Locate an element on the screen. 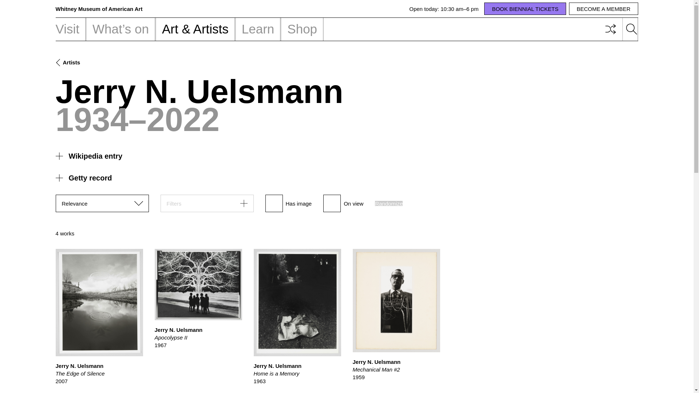  1 is located at coordinates (273, 203).